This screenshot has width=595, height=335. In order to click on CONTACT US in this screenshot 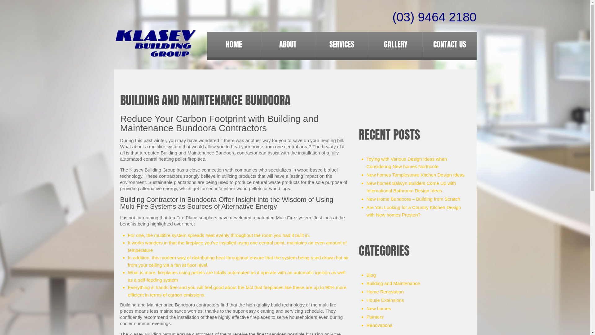, I will do `click(449, 44)`.